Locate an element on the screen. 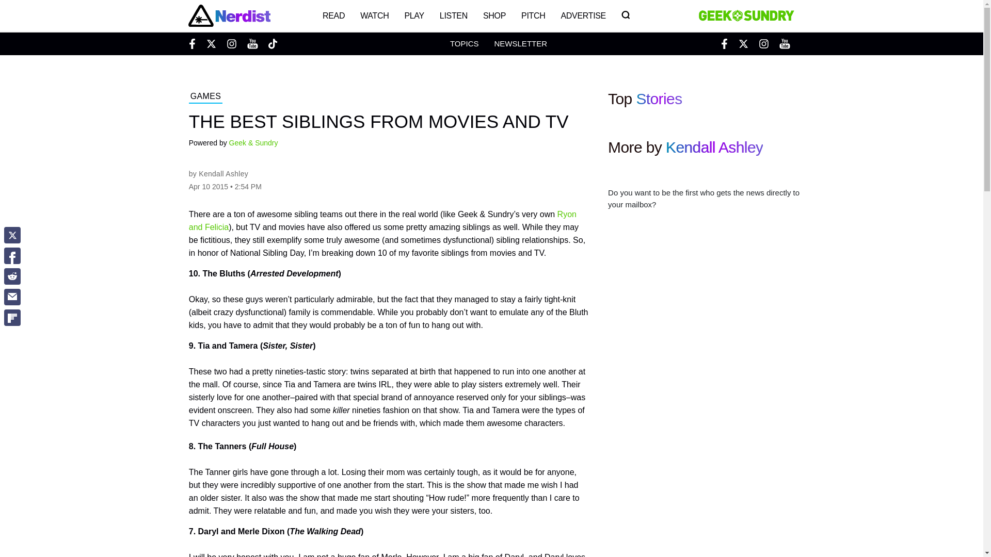  Newsletter is located at coordinates (520, 43).